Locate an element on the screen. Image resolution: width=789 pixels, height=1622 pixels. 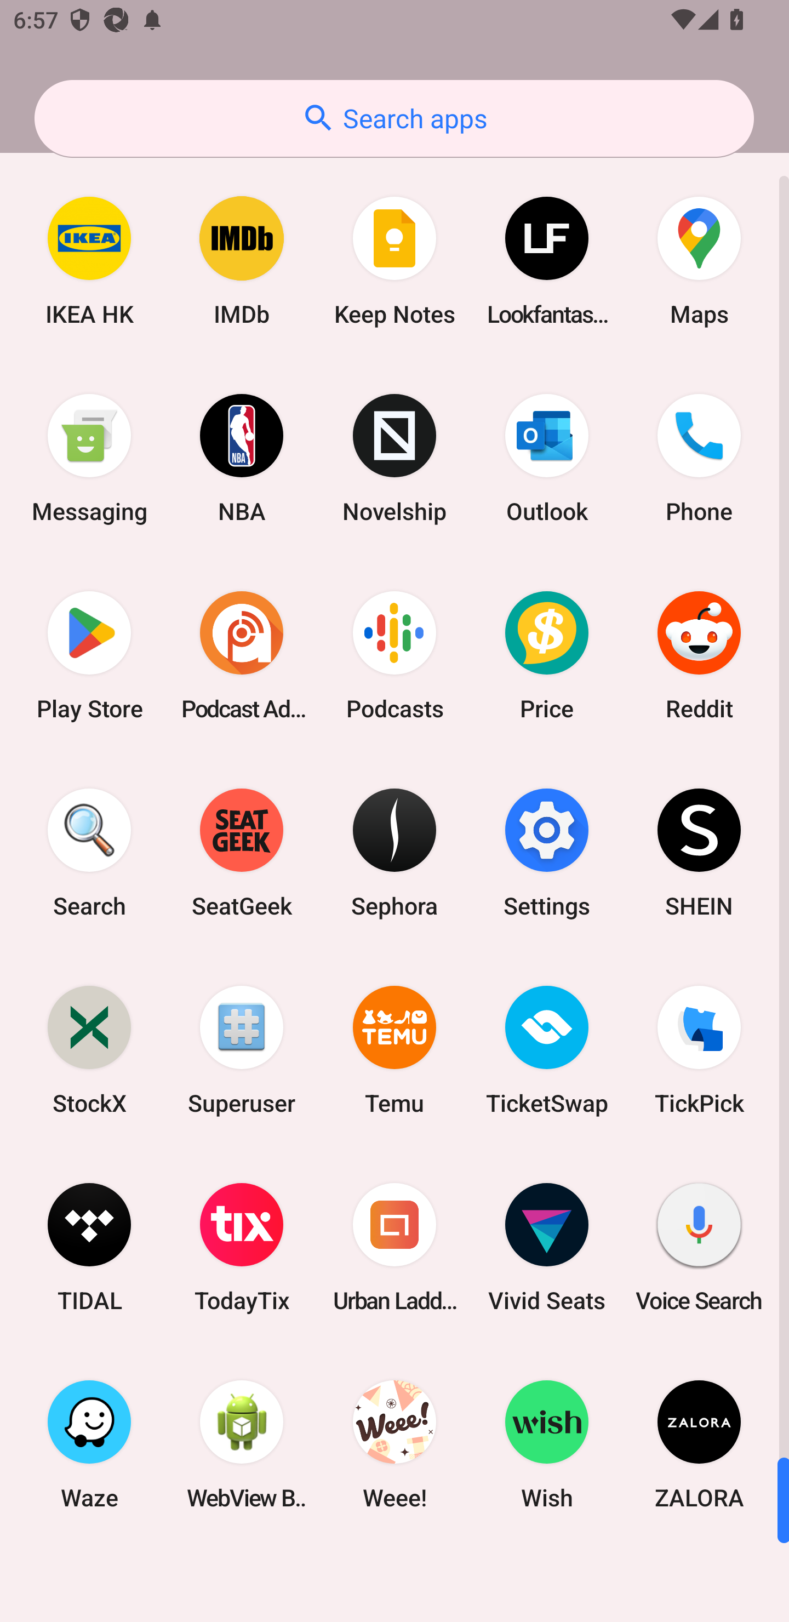
Phone is located at coordinates (699, 458).